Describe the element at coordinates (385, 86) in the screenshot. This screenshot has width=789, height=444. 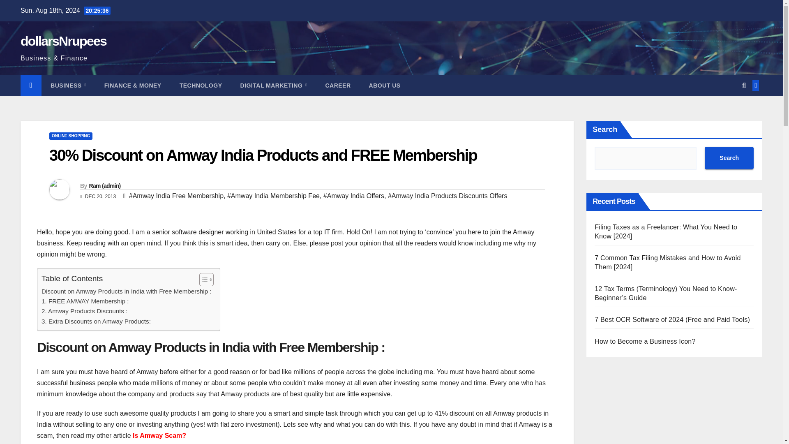
I see `ABOUT US` at that location.